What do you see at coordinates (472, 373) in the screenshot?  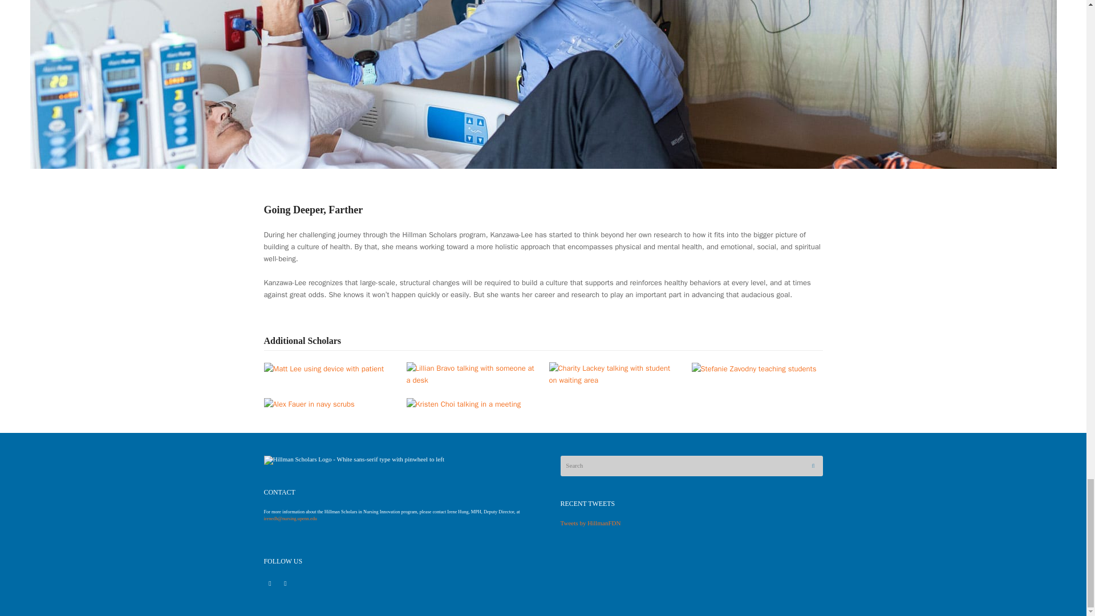 I see `Lilian Bravo` at bounding box center [472, 373].